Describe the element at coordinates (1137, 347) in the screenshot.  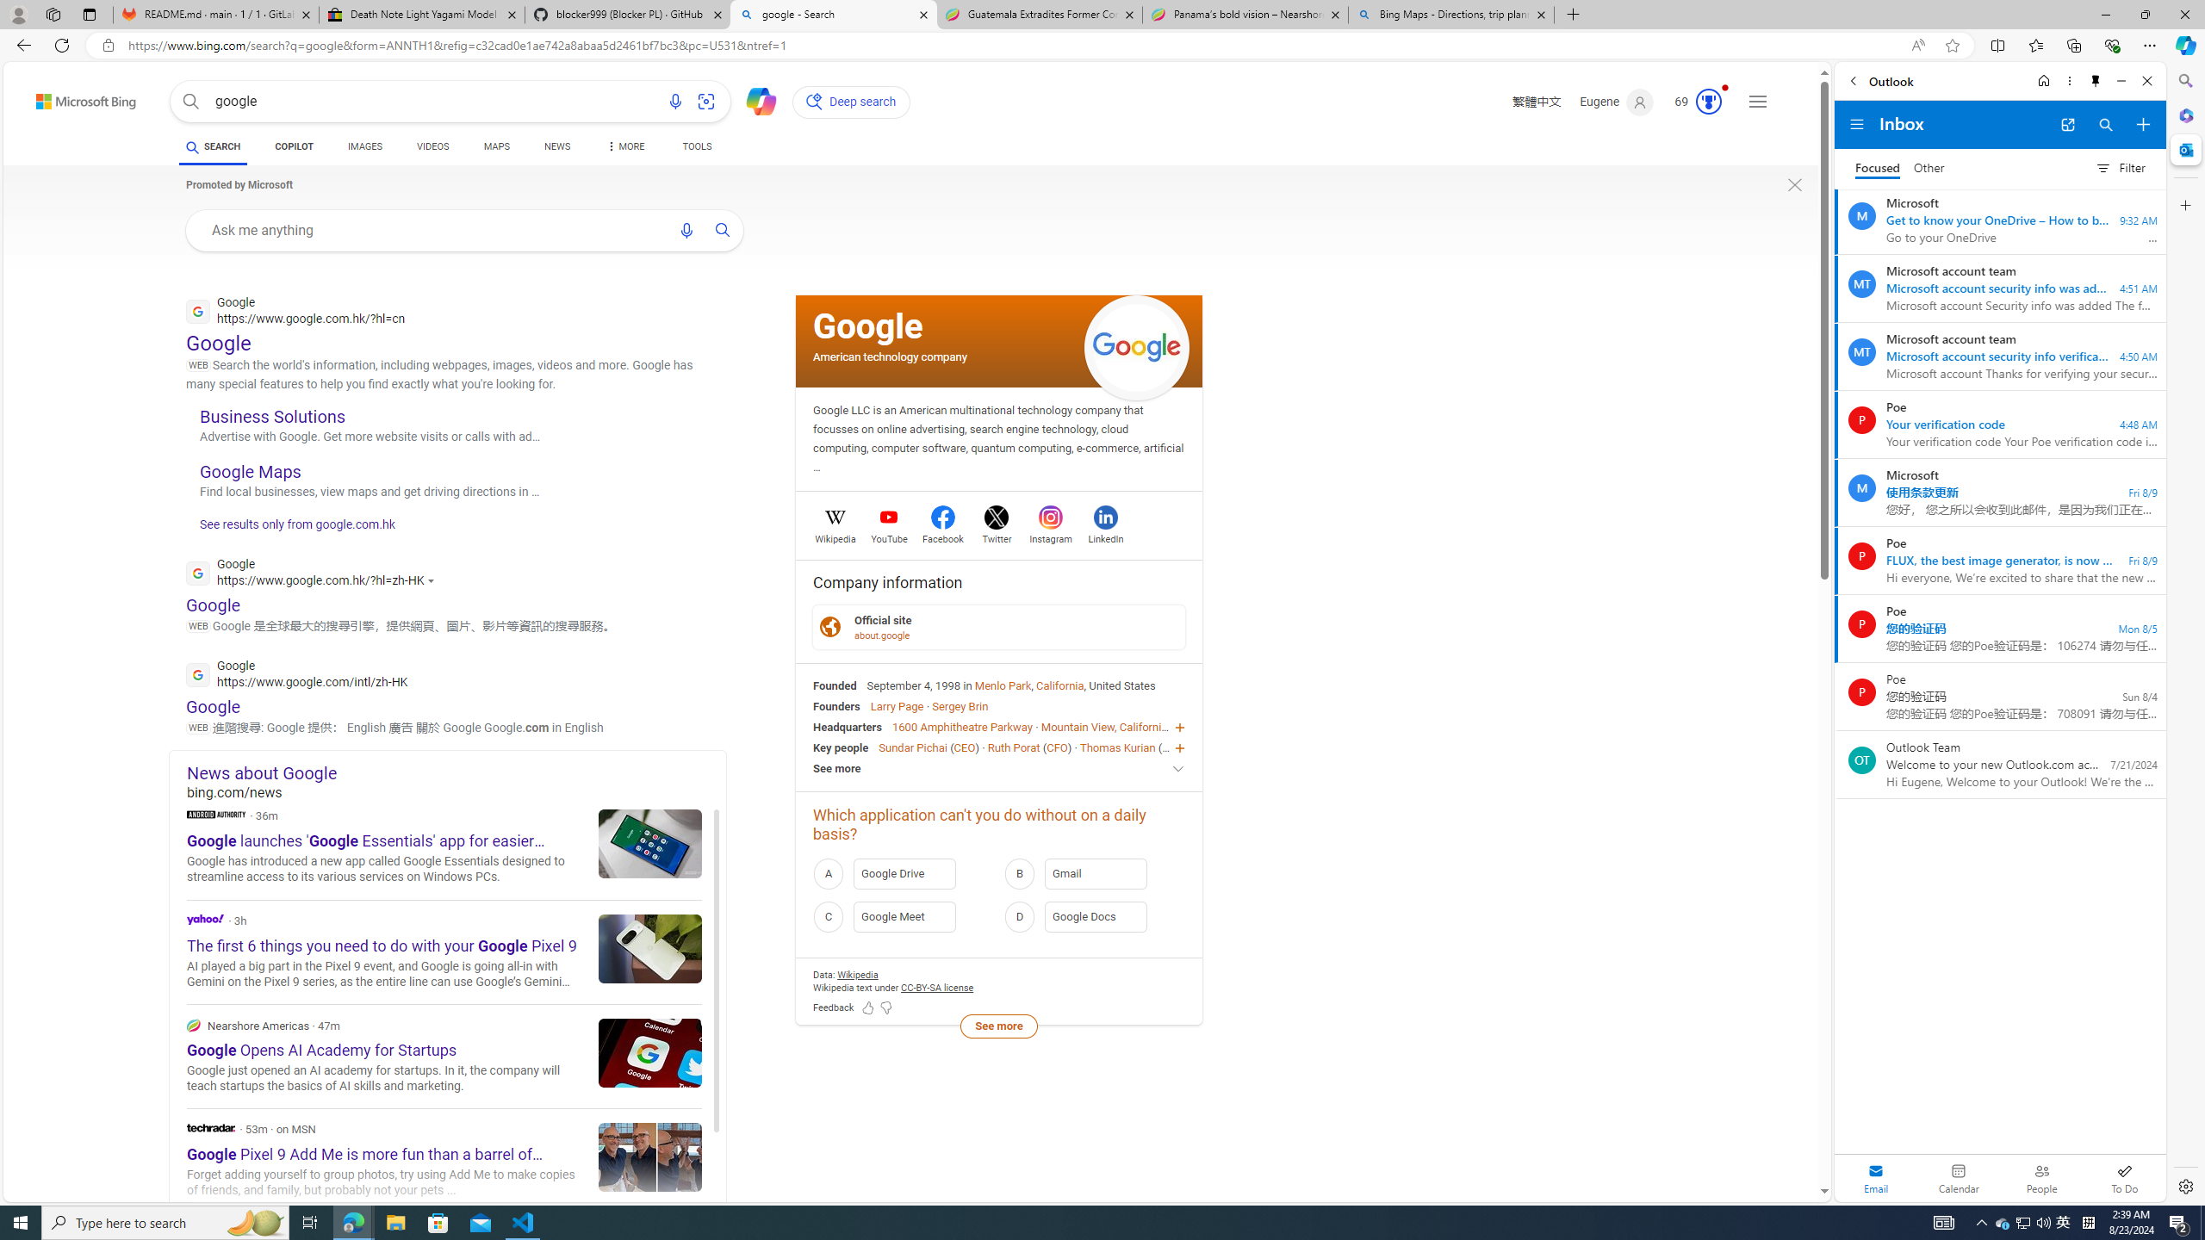
I see `See more images of Google` at that location.